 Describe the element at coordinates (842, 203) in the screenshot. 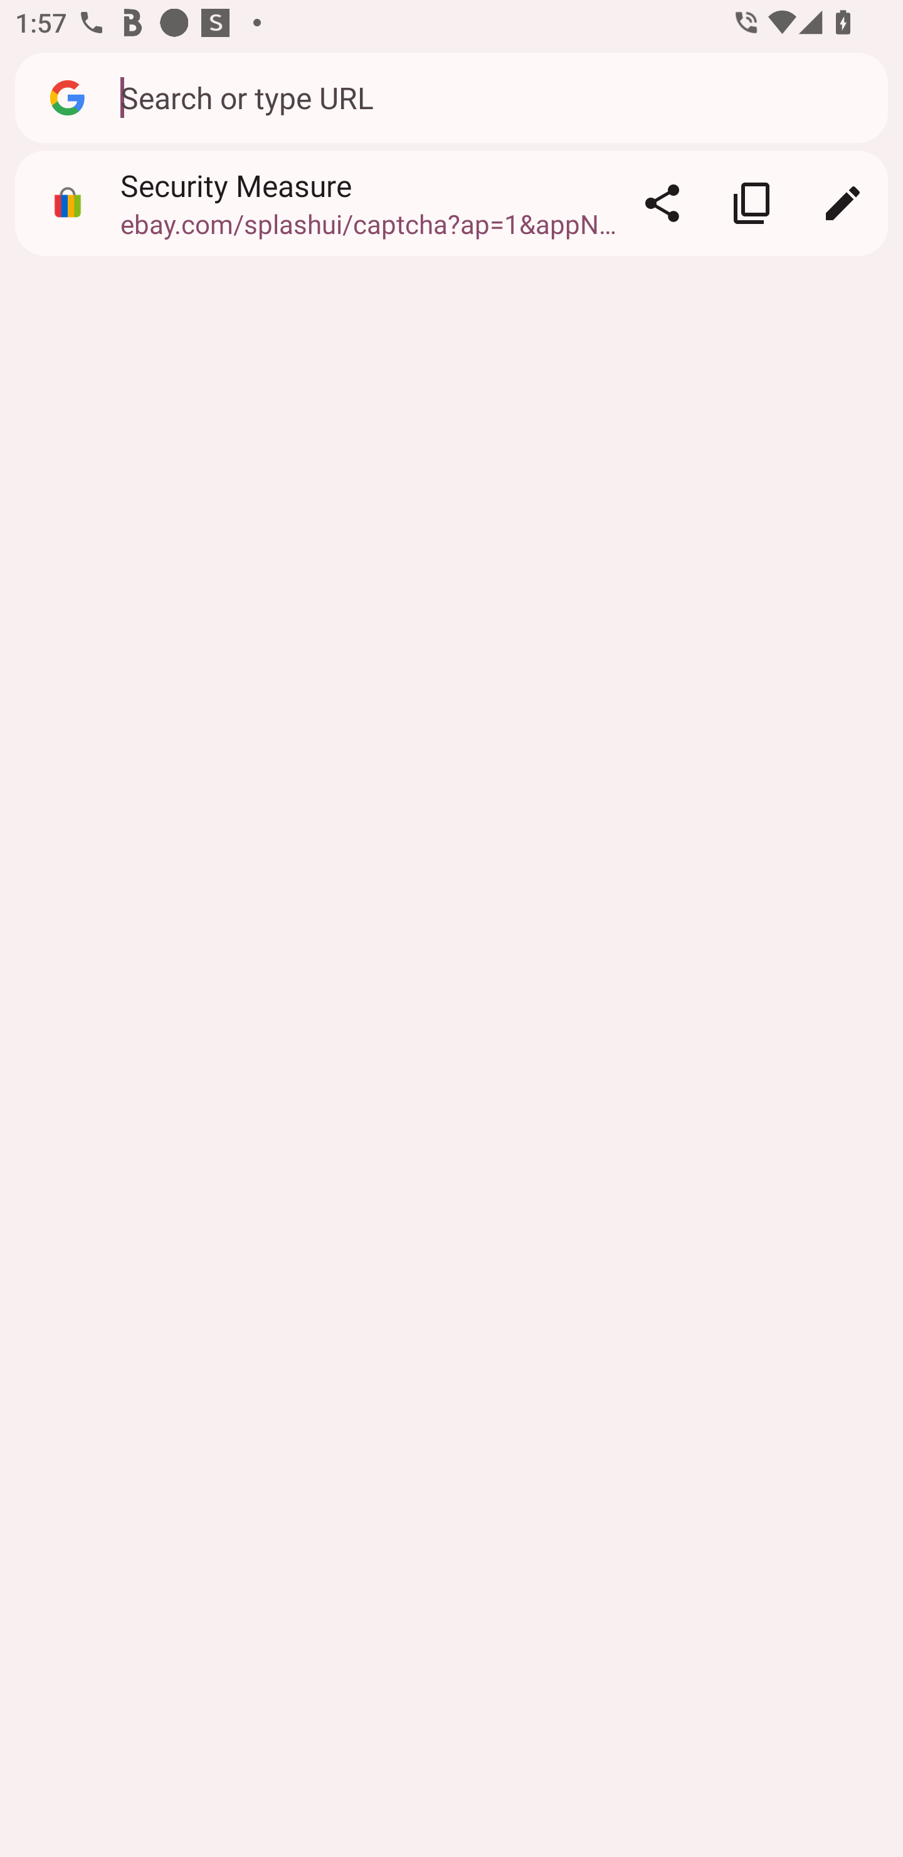

I see `Edit` at that location.